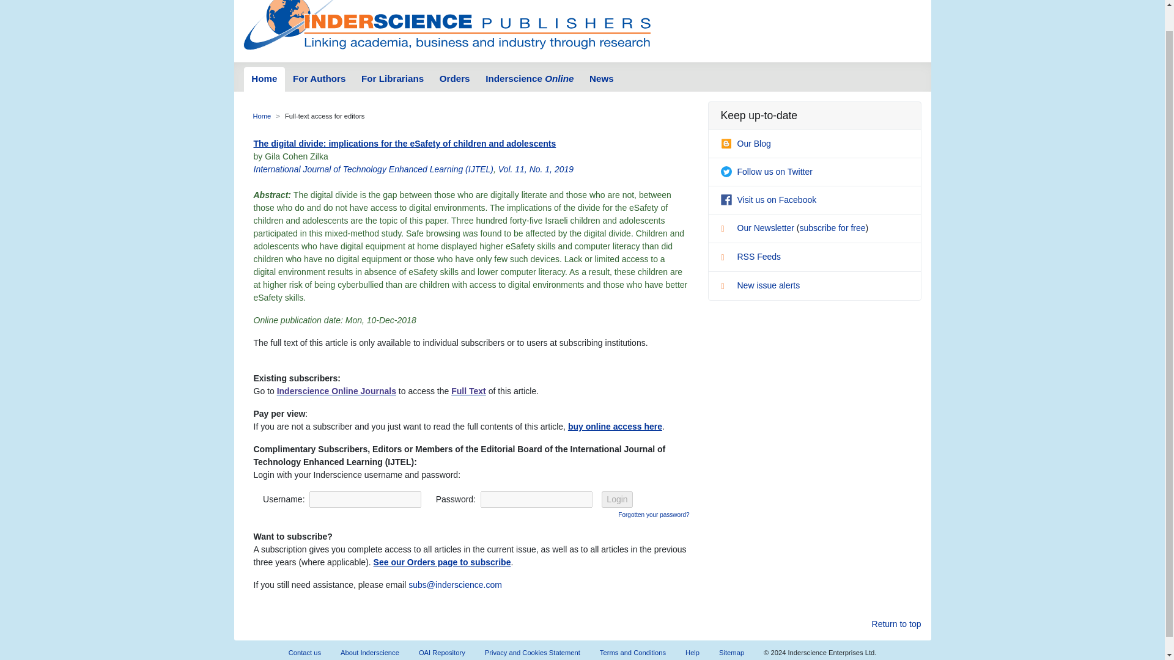  I want to click on Our Newsletter, so click(758, 228).